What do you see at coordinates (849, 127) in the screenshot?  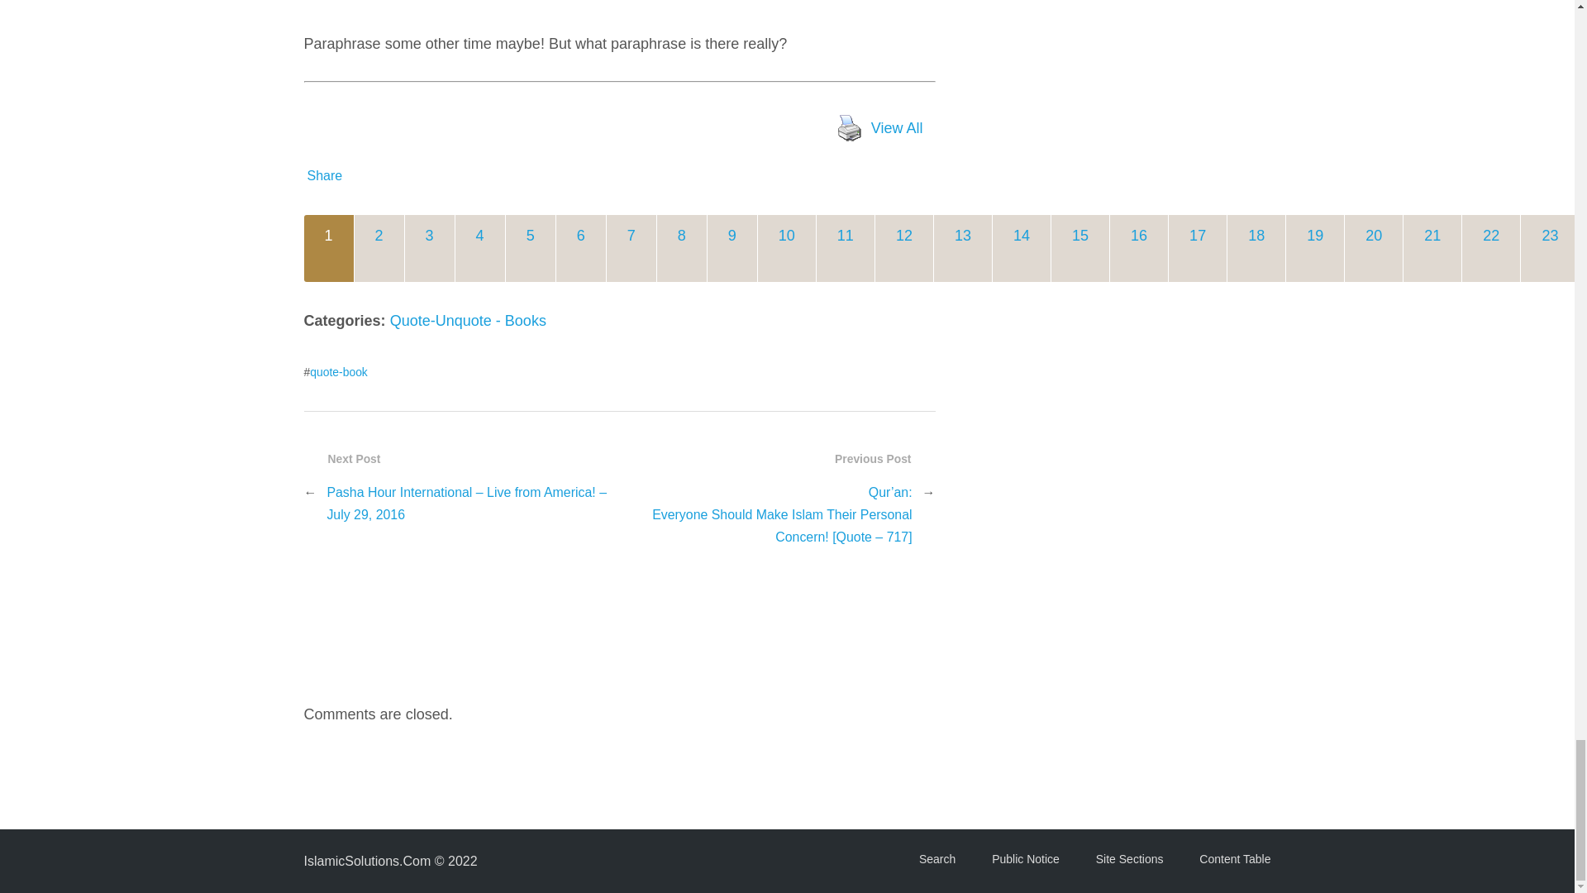 I see `Print Content` at bounding box center [849, 127].